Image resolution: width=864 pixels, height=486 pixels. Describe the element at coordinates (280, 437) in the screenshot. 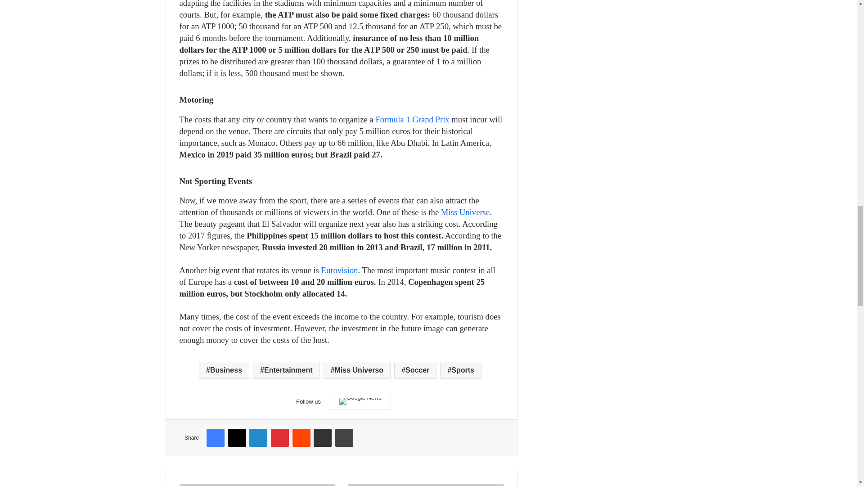

I see `Pinterest` at that location.